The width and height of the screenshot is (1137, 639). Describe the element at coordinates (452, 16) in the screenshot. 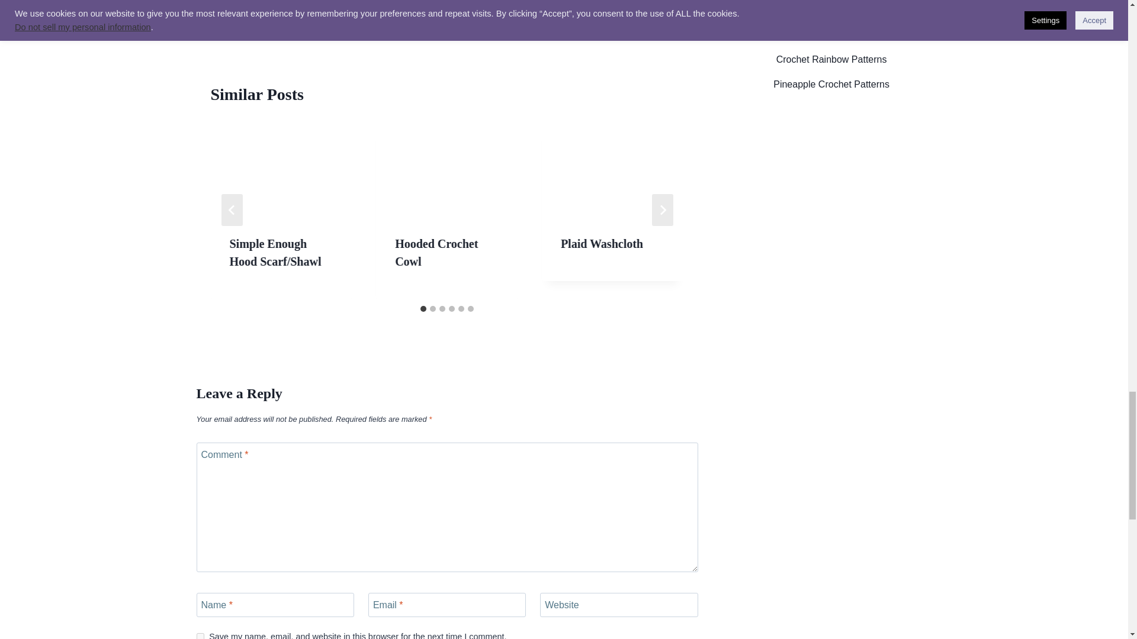

I see `red heart super saver` at that location.